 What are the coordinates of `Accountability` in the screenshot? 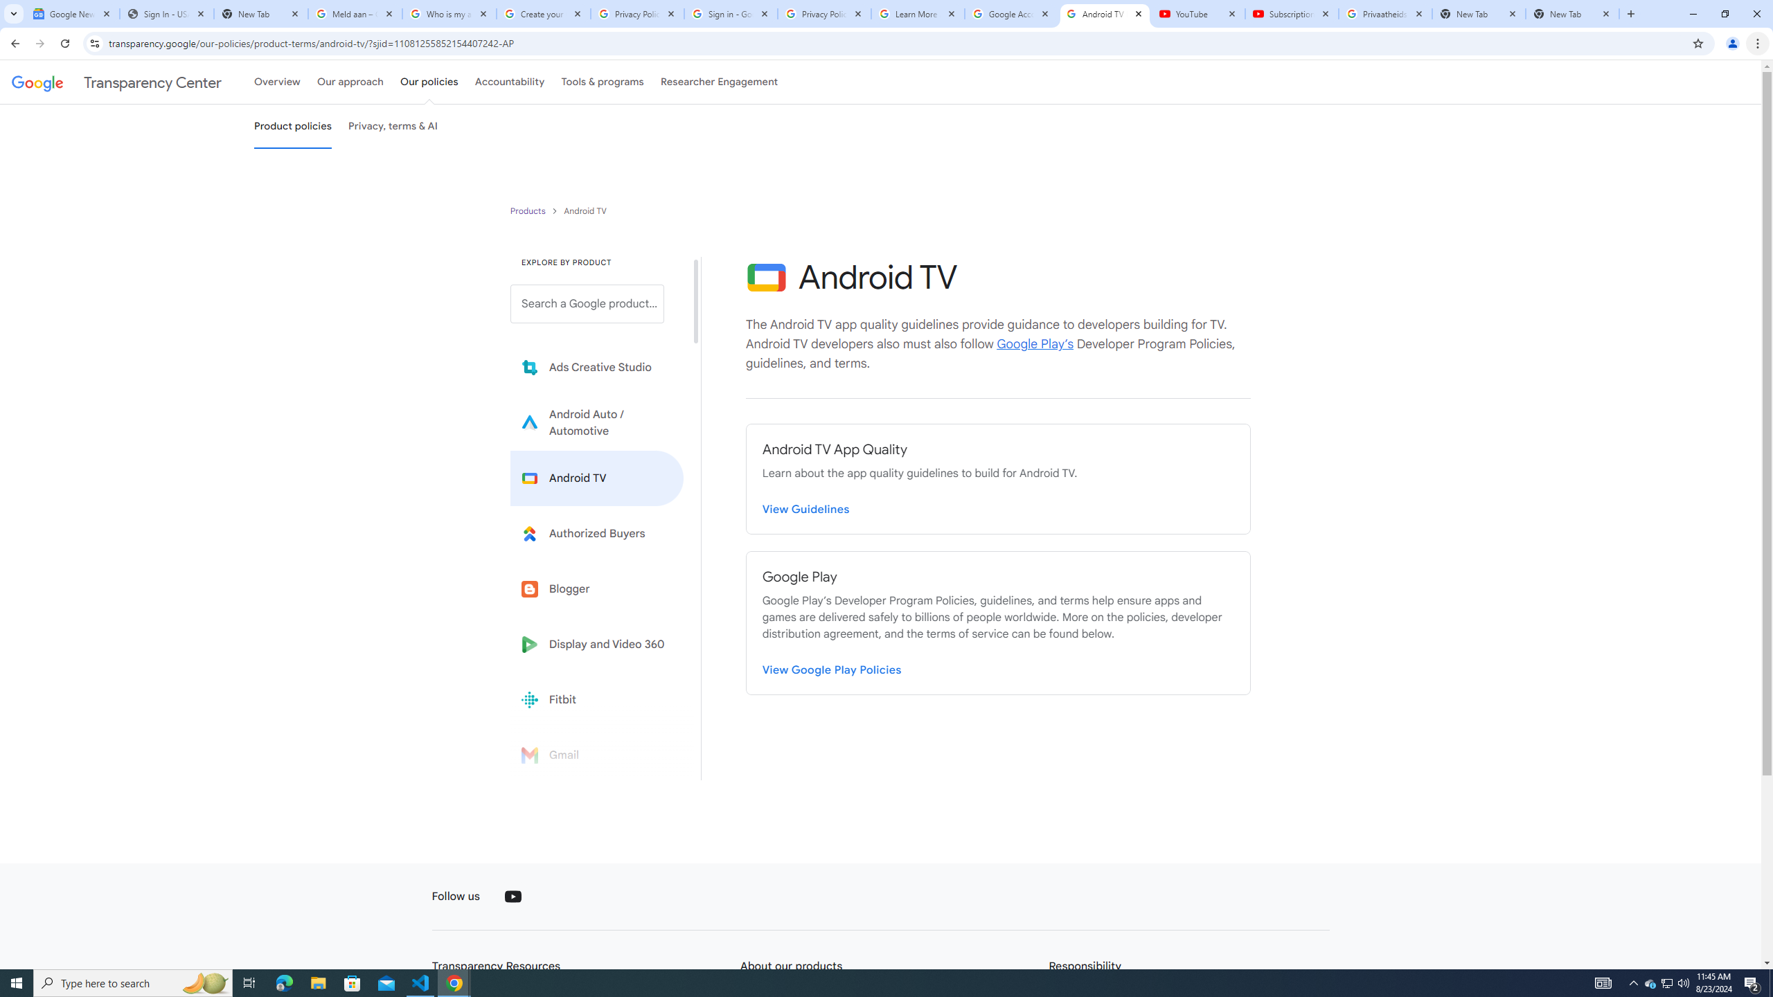 It's located at (510, 82).